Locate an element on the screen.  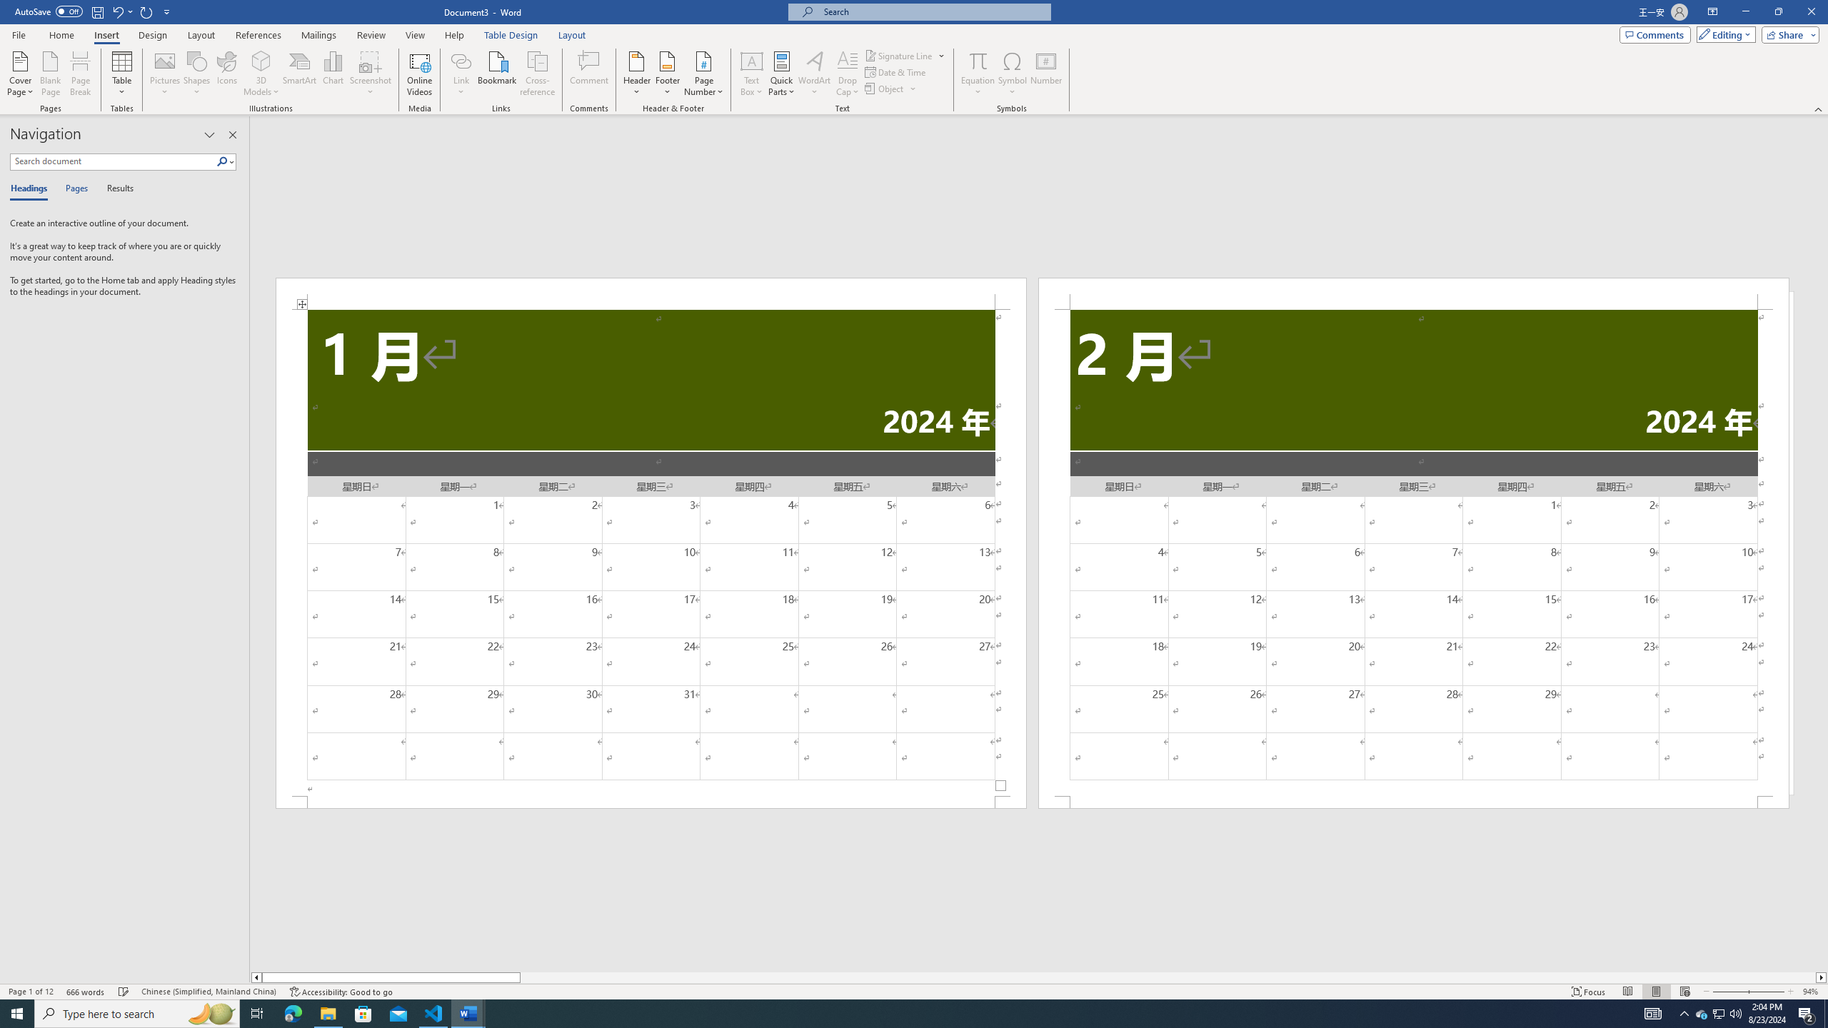
Online Videos... is located at coordinates (419, 74).